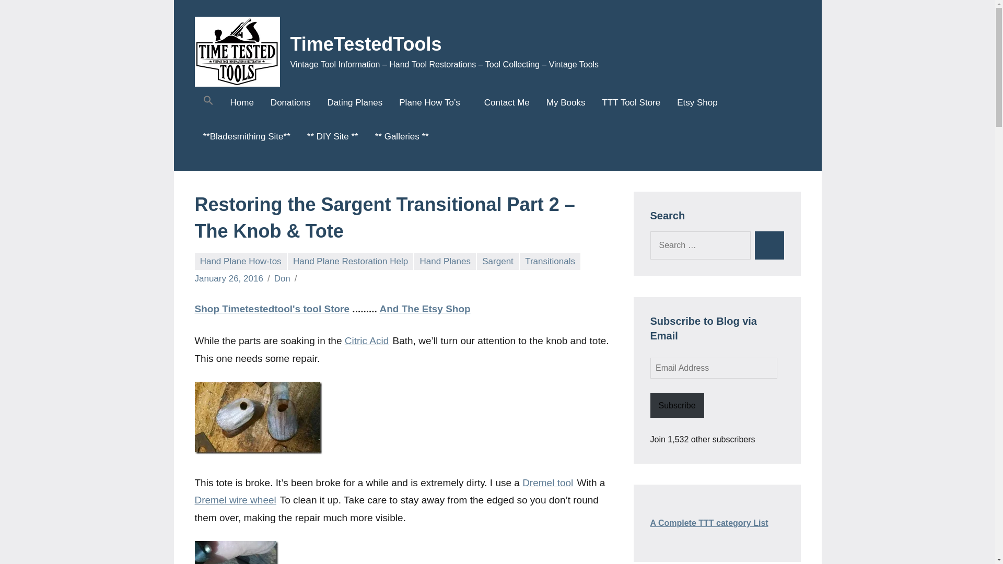 Image resolution: width=1003 pixels, height=564 pixels. I want to click on Hand Plane Restoration Help, so click(351, 261).